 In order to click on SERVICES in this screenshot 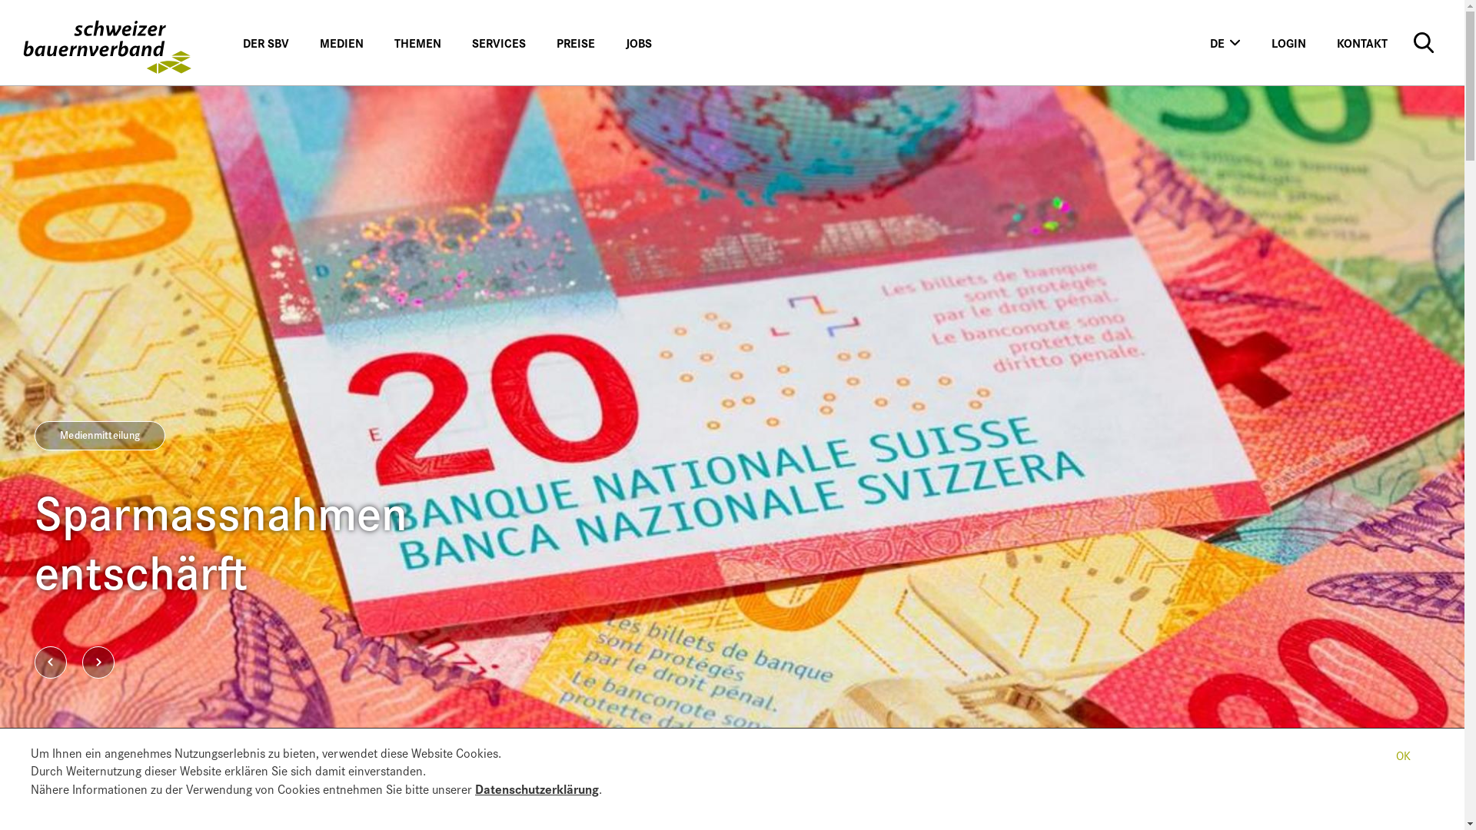, I will do `click(499, 42)`.